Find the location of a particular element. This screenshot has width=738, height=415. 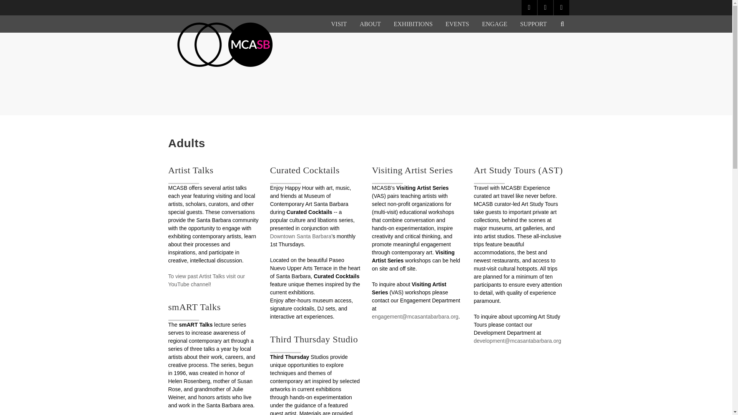

ENGAGE is located at coordinates (494, 24).